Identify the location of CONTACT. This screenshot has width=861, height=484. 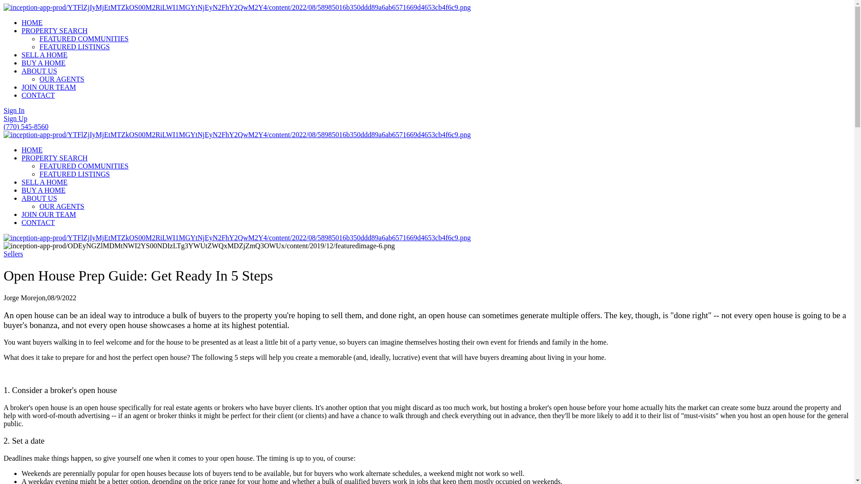
(38, 95).